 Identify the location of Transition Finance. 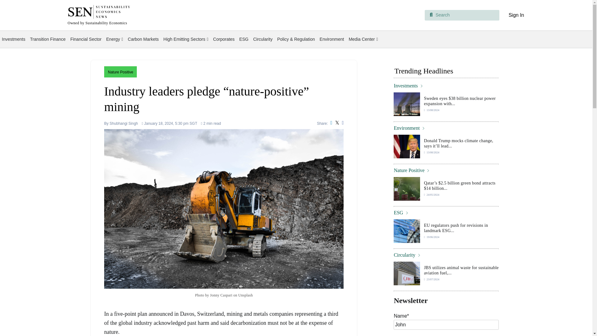
(48, 39).